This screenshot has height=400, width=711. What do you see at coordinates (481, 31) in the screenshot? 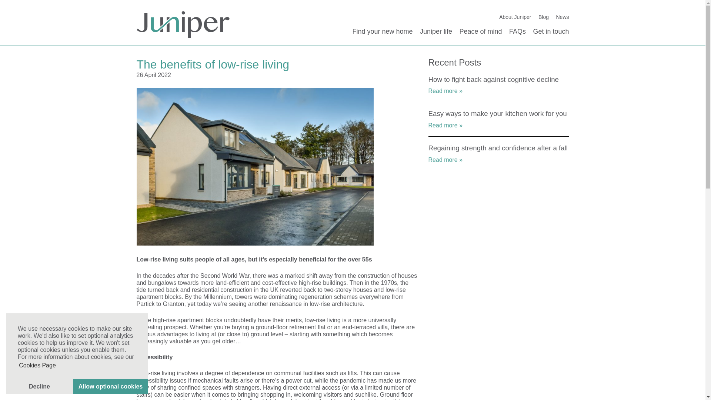
I see `Peace of mind` at bounding box center [481, 31].